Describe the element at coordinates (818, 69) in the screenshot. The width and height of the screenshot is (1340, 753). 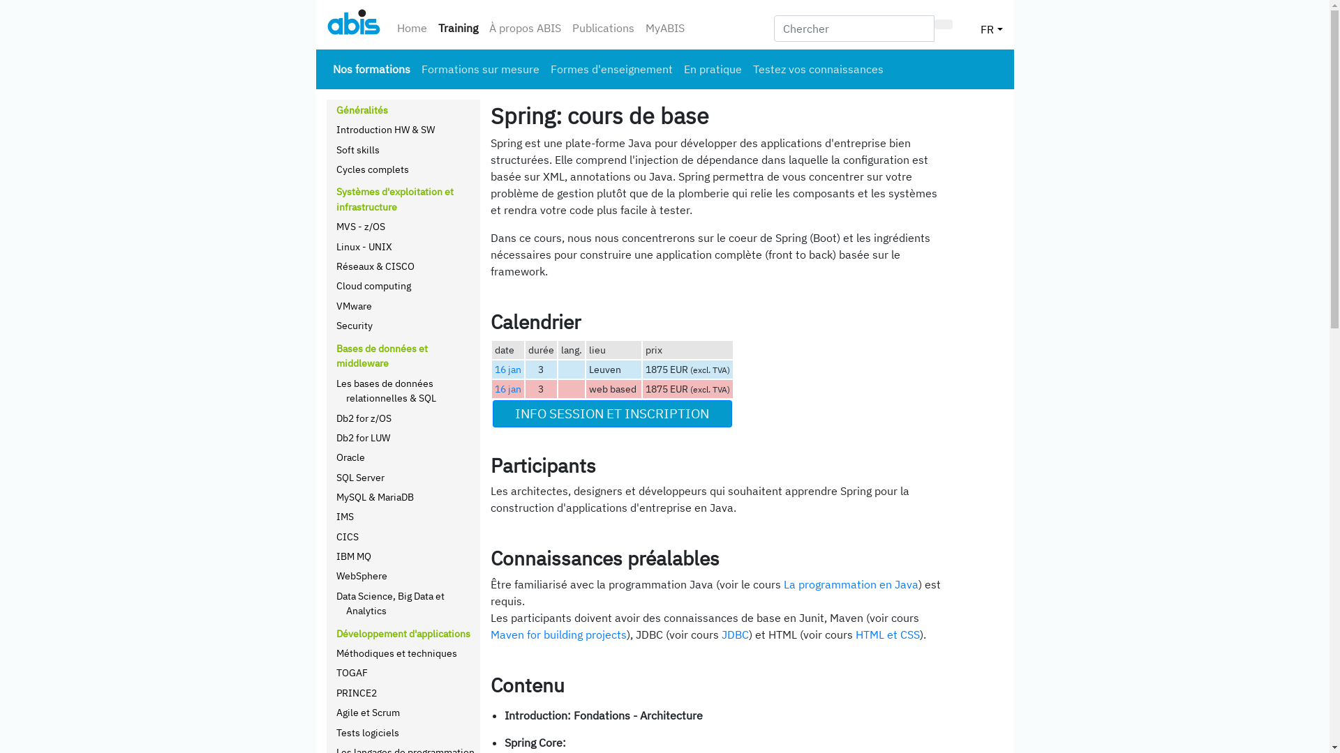
I see `Testez vos connaissances` at that location.